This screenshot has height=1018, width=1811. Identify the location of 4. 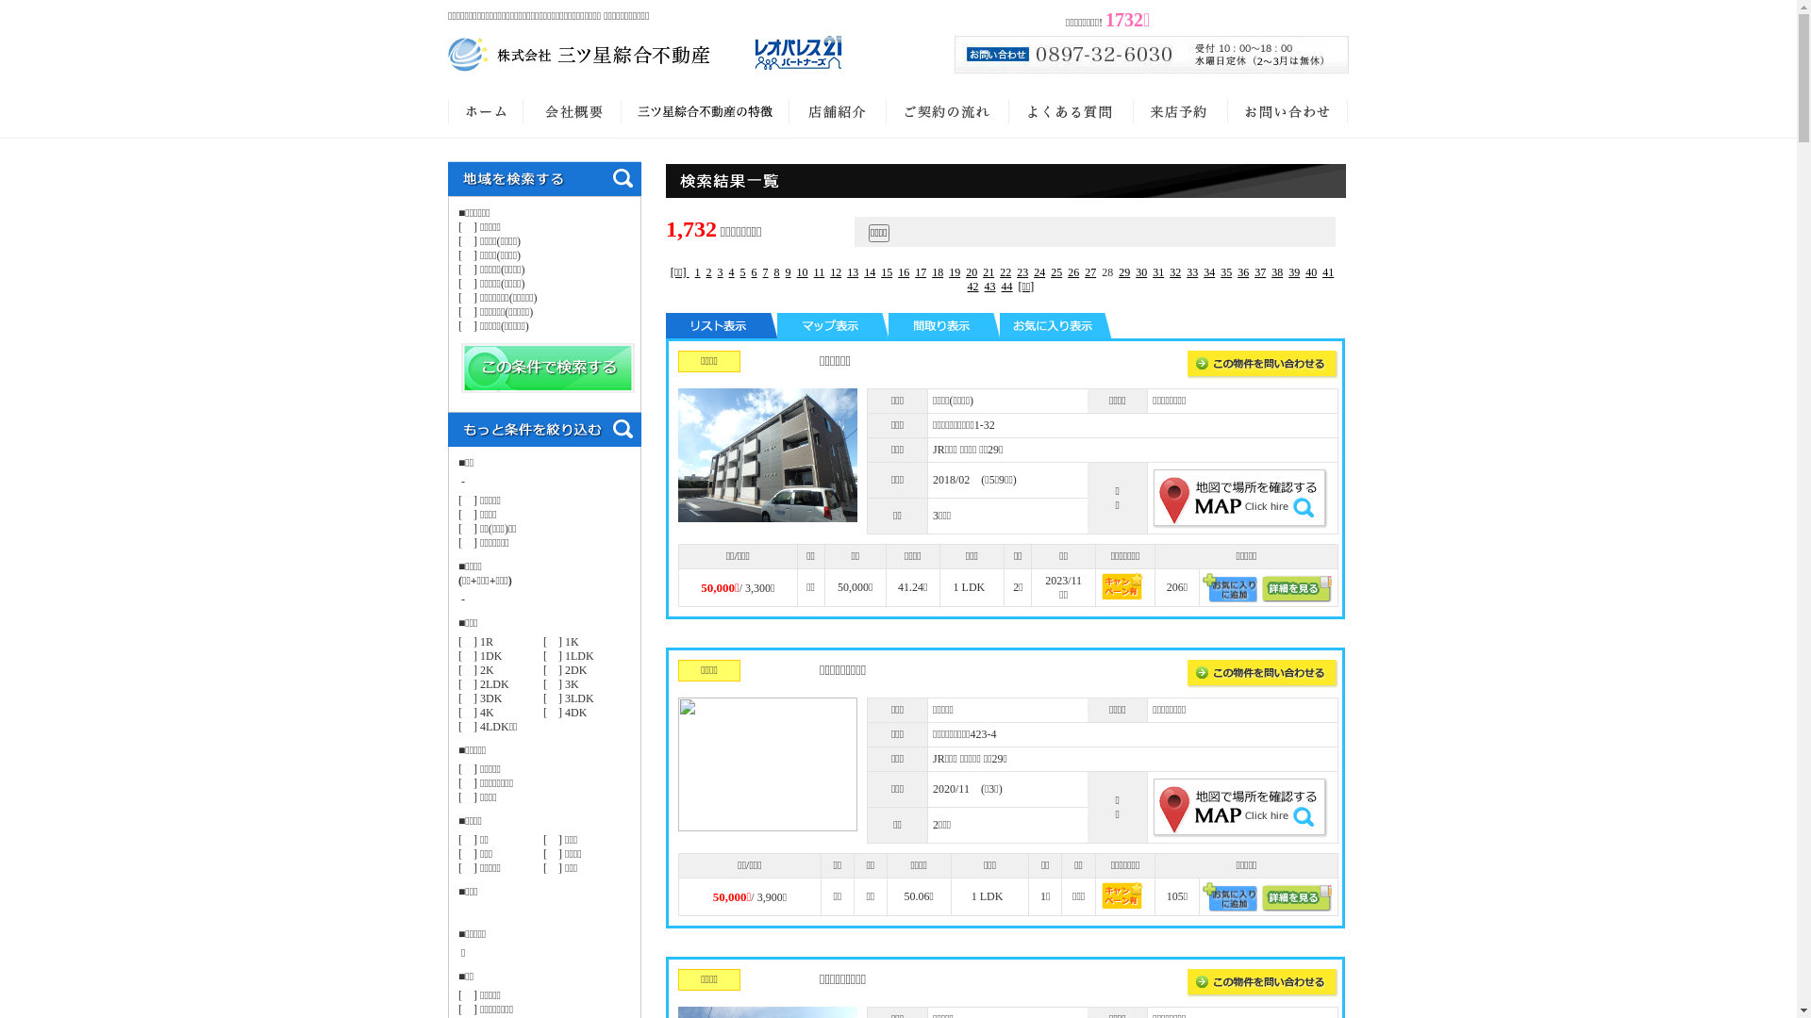
(732, 272).